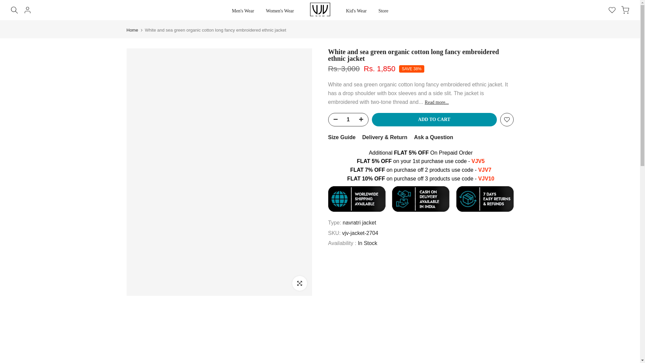 This screenshot has height=363, width=645. Describe the element at coordinates (341, 137) in the screenshot. I see `Size Guide` at that location.